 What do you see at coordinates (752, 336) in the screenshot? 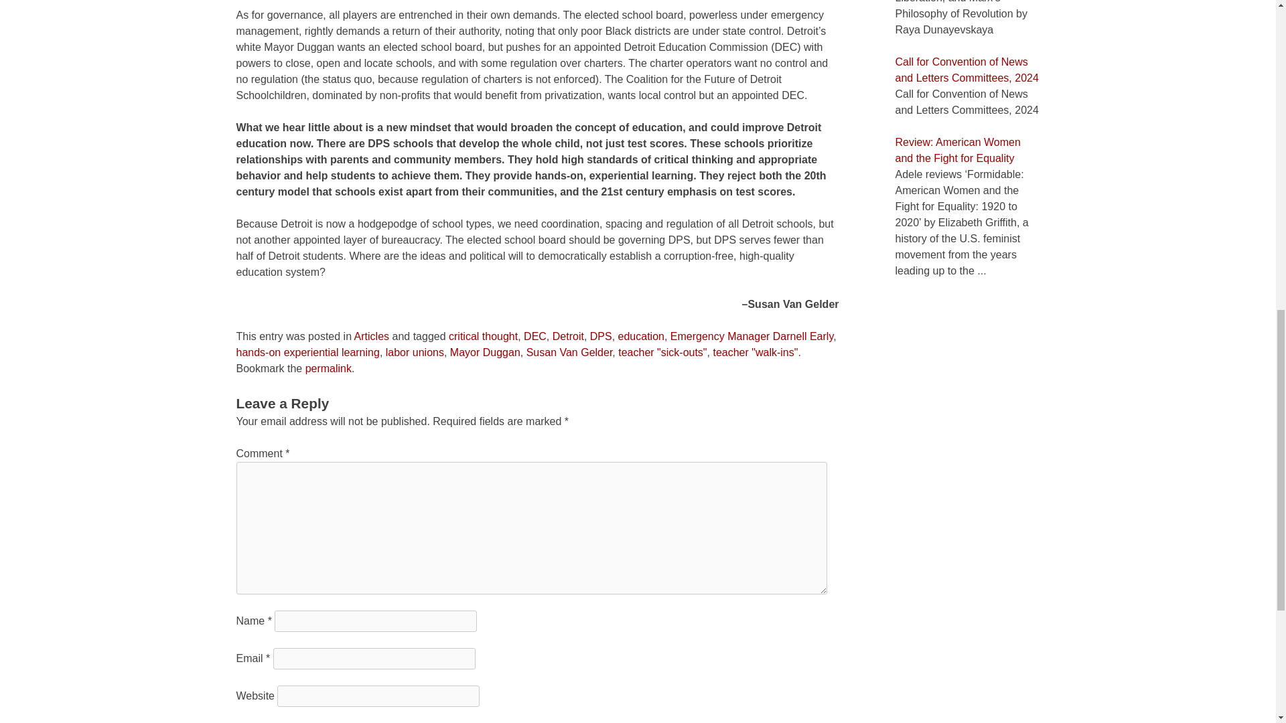
I see `Emergency Manager Darnell Early` at bounding box center [752, 336].